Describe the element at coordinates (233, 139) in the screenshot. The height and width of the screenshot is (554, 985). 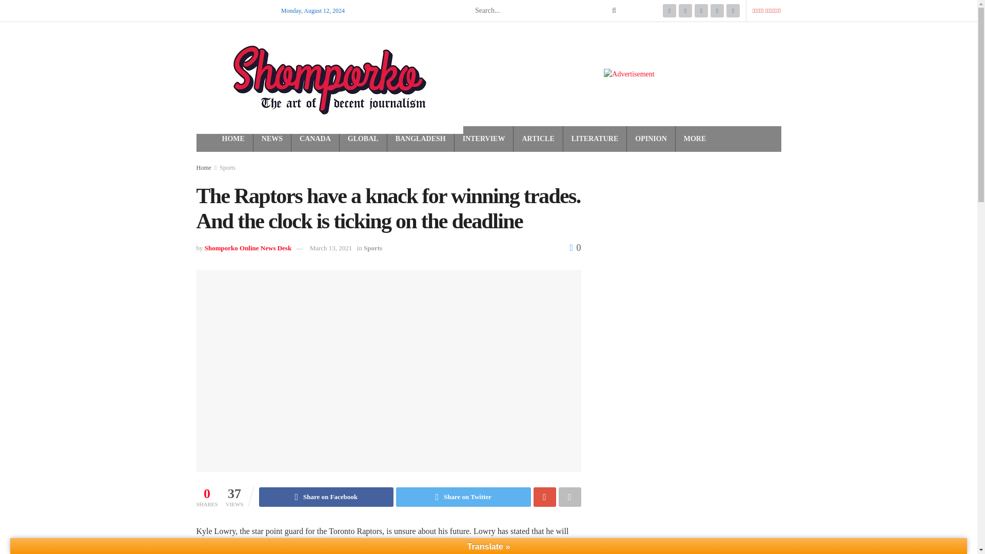
I see `HOME` at that location.